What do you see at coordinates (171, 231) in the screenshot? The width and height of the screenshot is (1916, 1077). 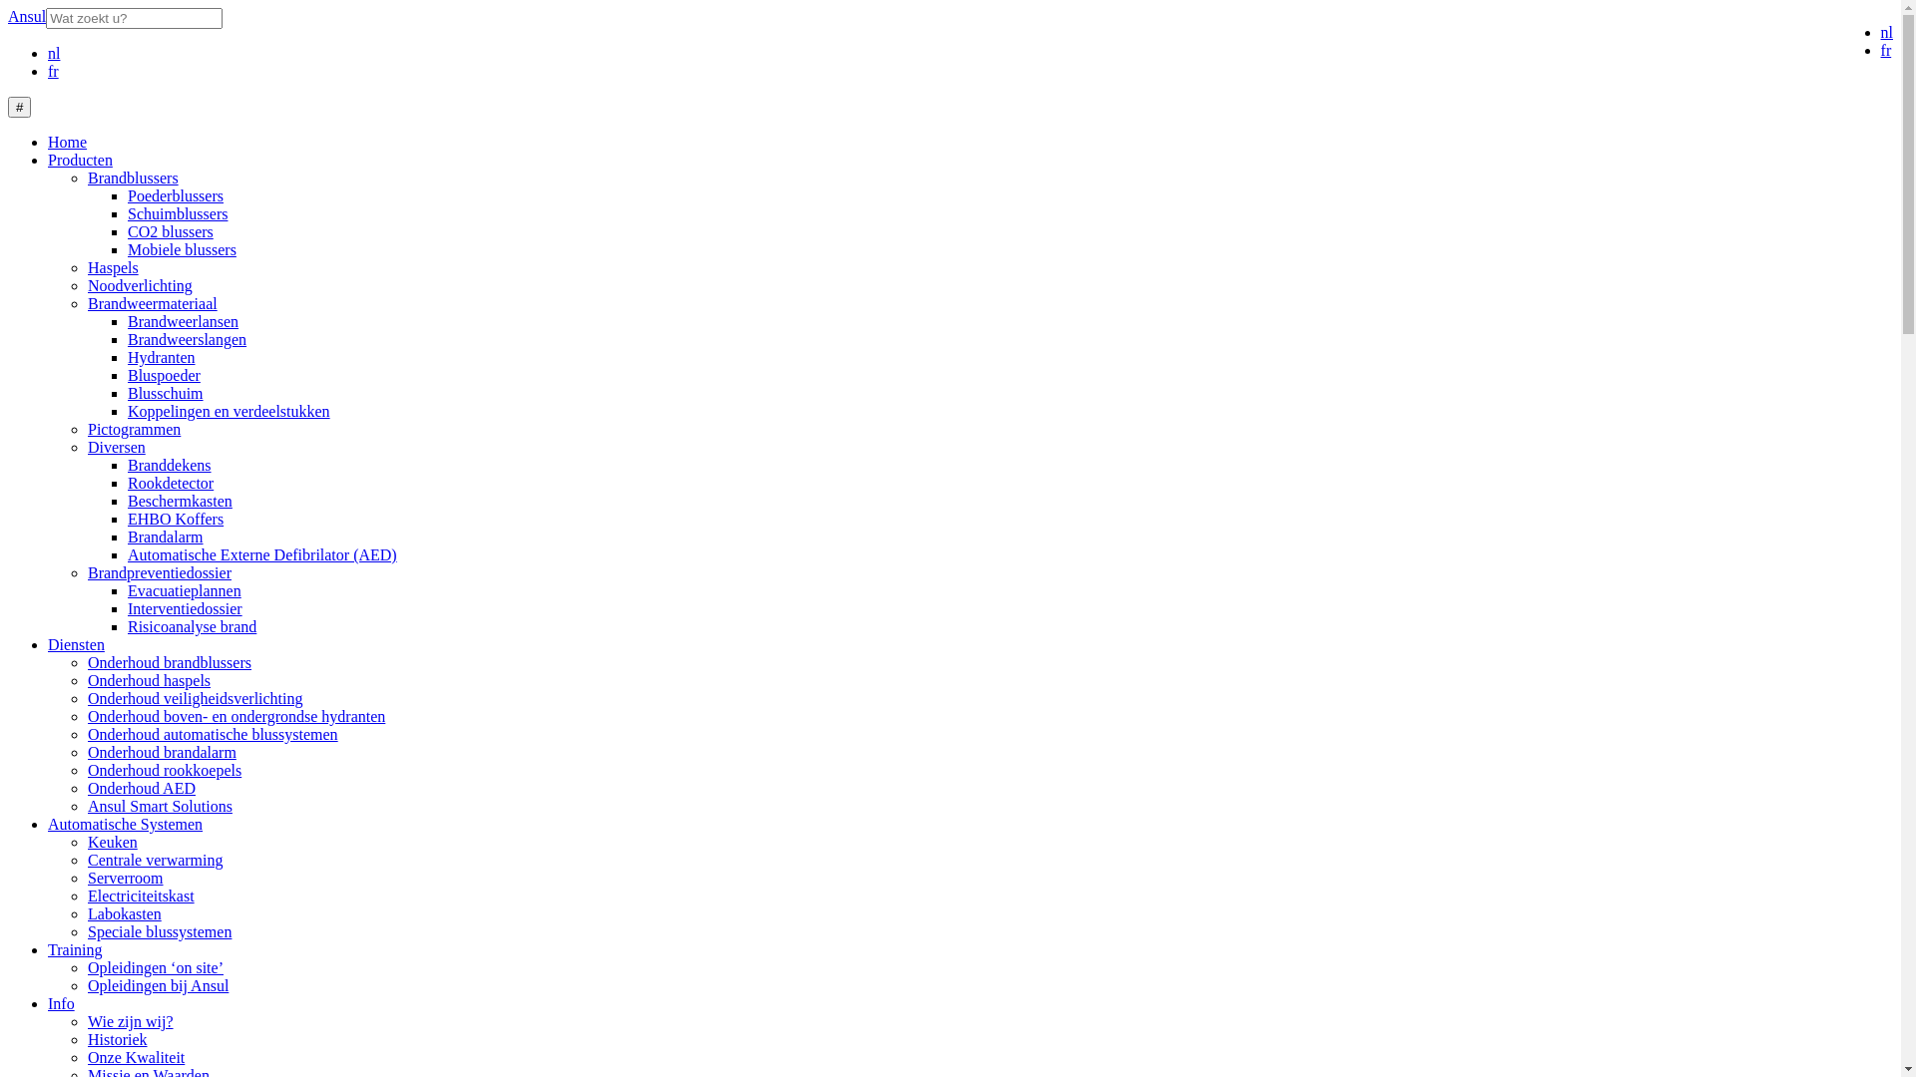 I see `CO2 blussers` at bounding box center [171, 231].